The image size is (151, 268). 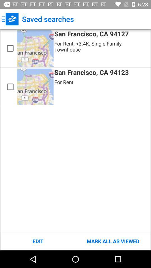 I want to click on turn off the icon next to edit icon, so click(x=113, y=241).